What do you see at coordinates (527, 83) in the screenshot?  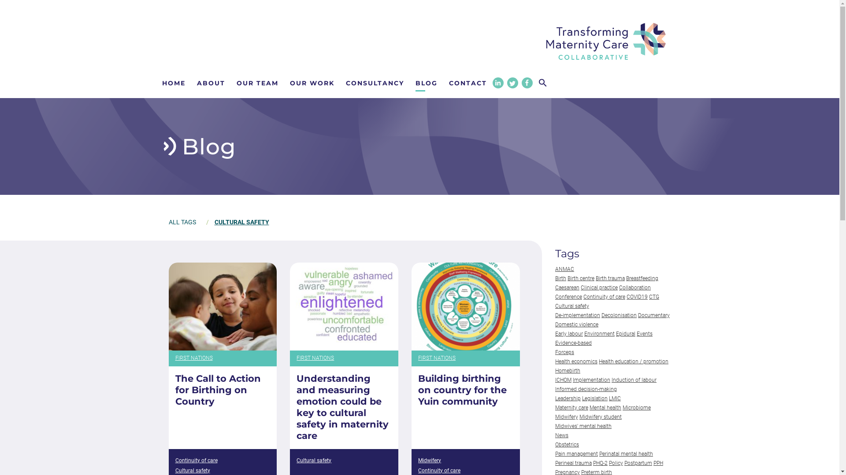 I see `<i class="fab fa-facebook-f"></i>` at bounding box center [527, 83].